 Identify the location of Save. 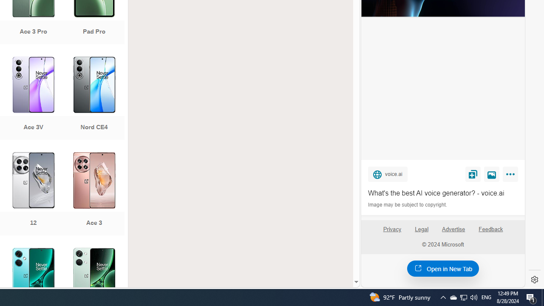
(473, 174).